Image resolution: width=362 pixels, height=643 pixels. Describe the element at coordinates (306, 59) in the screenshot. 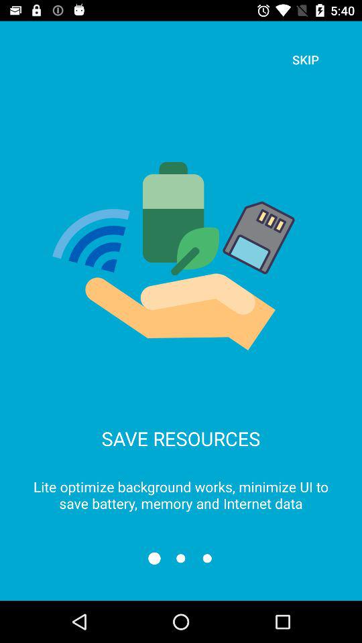

I see `launch the item at the top right corner` at that location.